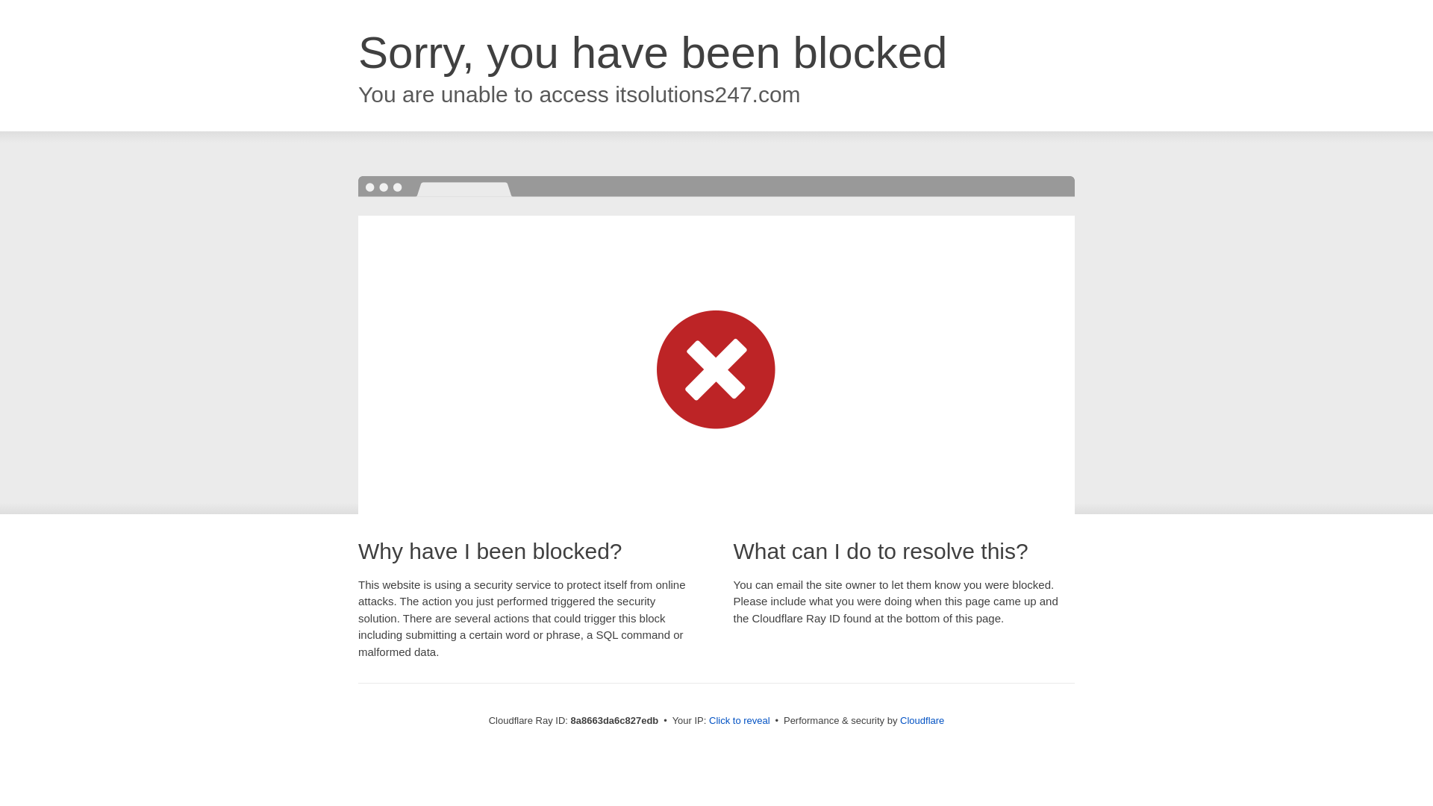 The height and width of the screenshot is (806, 1433). Describe the element at coordinates (922, 720) in the screenshot. I see `Cloudflare` at that location.